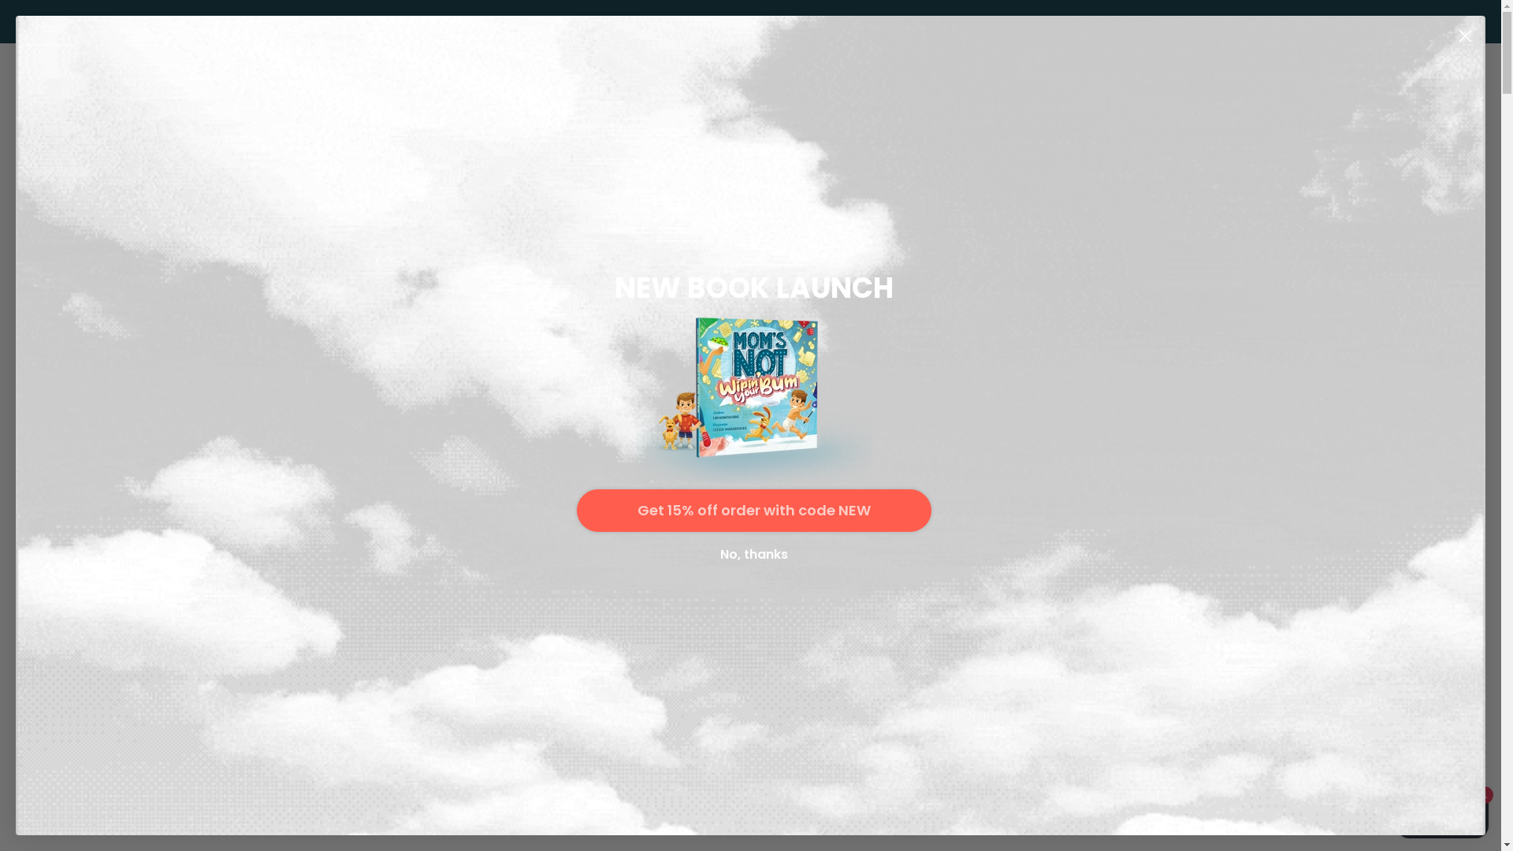  What do you see at coordinates (935, 150) in the screenshot?
I see `ABOUT 3+1 PUBLISHING` at bounding box center [935, 150].